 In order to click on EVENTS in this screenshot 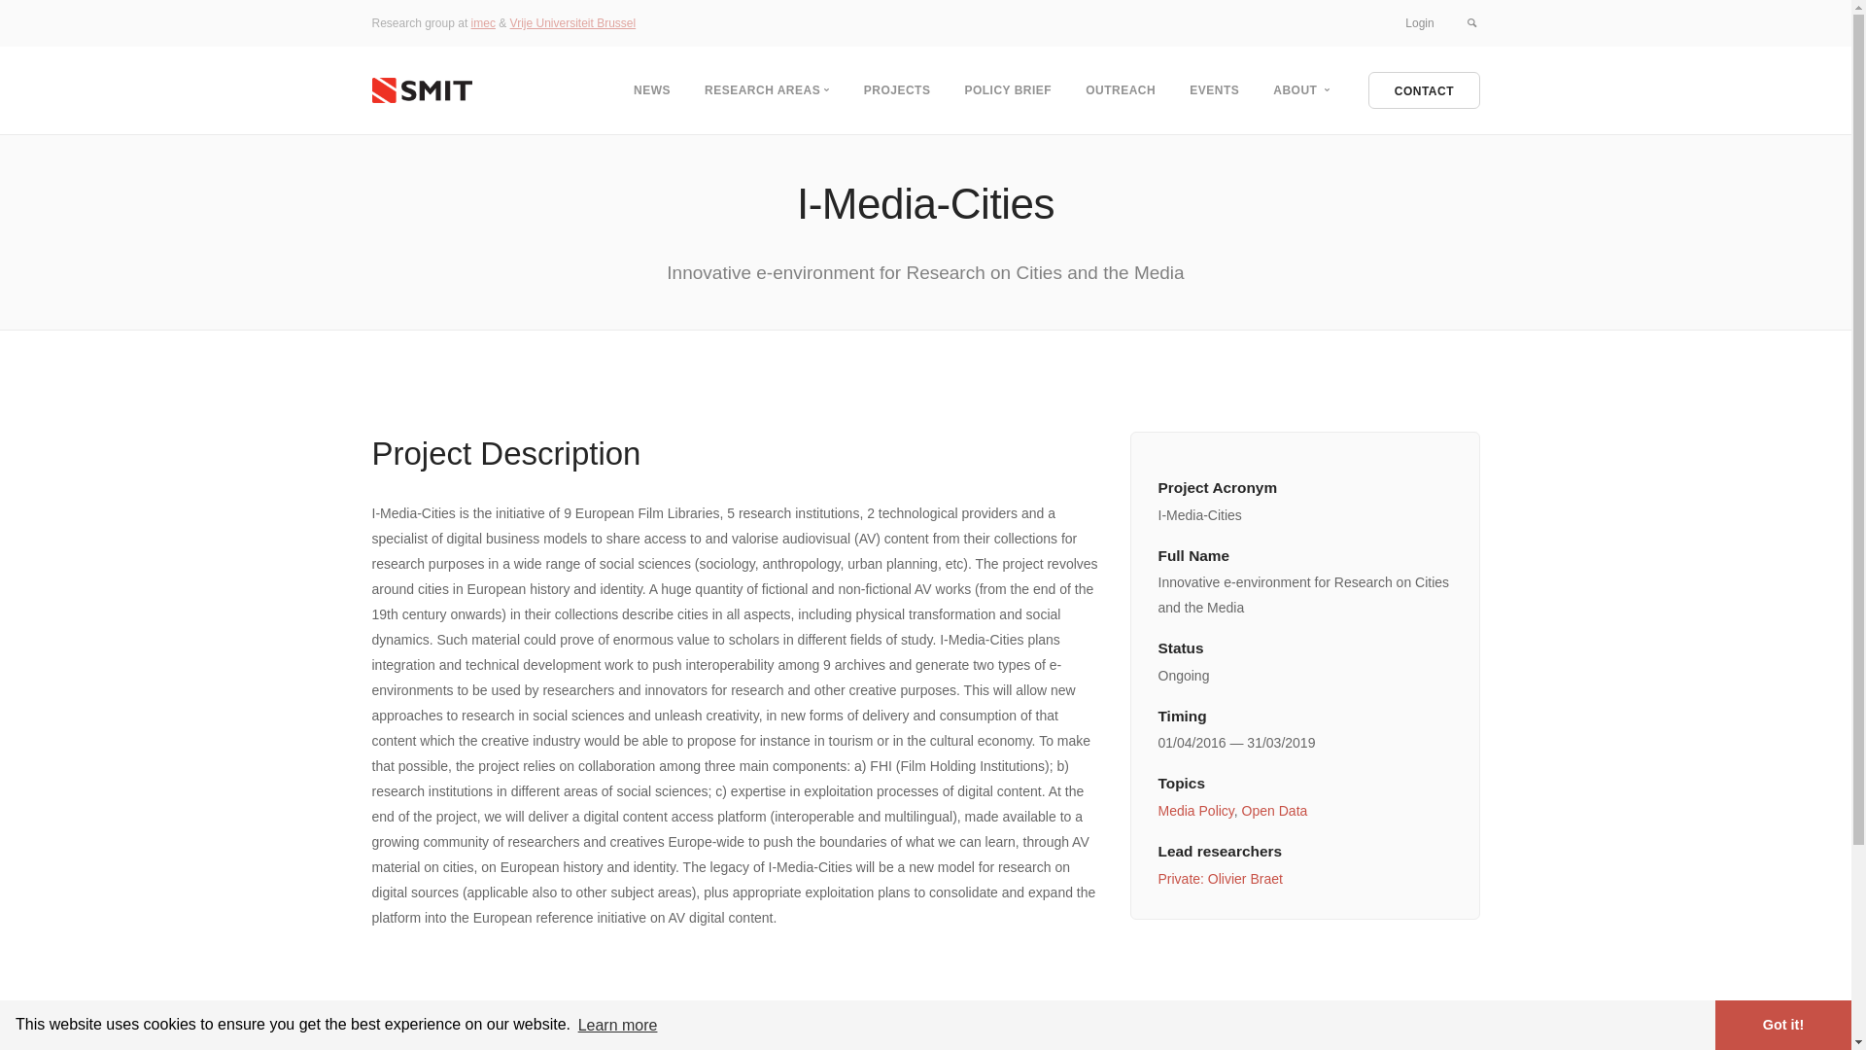, I will do `click(1215, 90)`.